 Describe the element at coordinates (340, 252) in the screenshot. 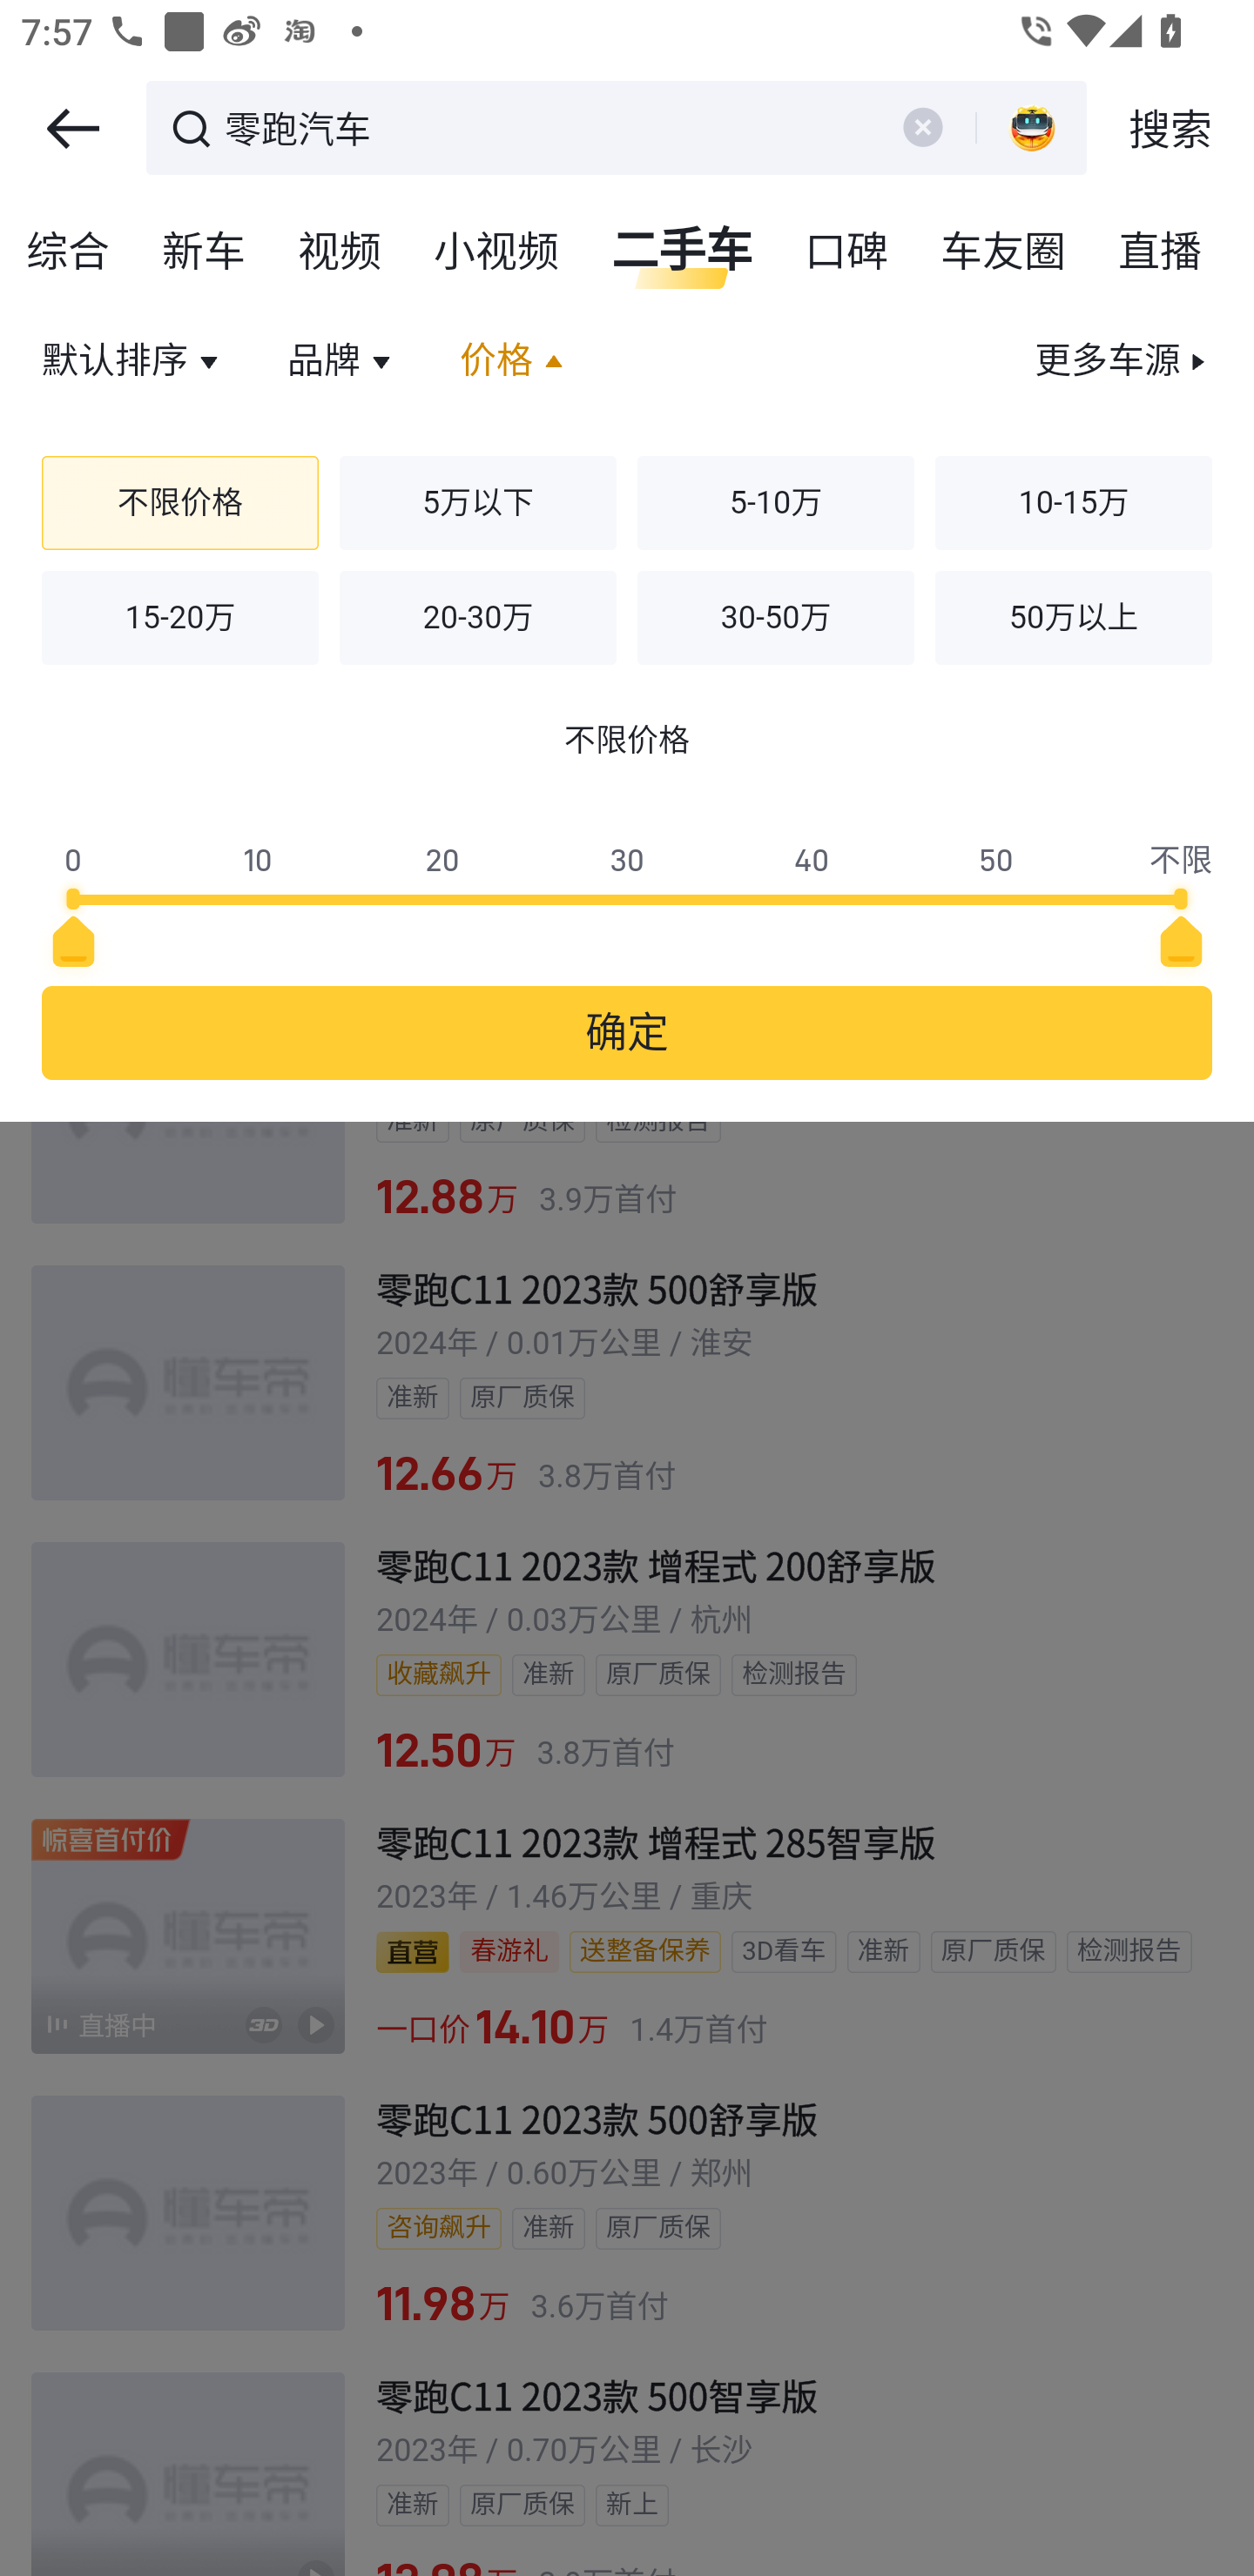

I see `视频` at that location.